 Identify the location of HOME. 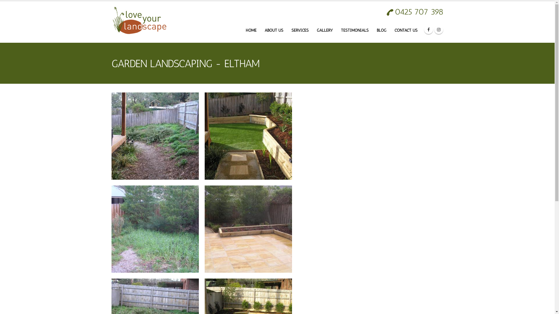
(251, 31).